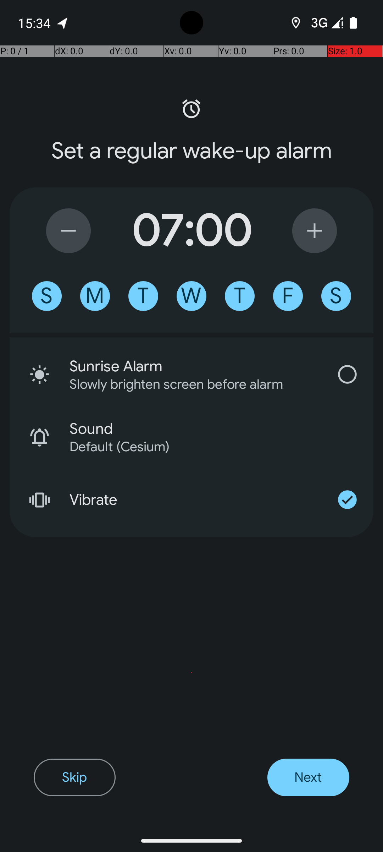 This screenshot has width=383, height=852. Describe the element at coordinates (315, 231) in the screenshot. I see `Fifteen minutes later` at that location.